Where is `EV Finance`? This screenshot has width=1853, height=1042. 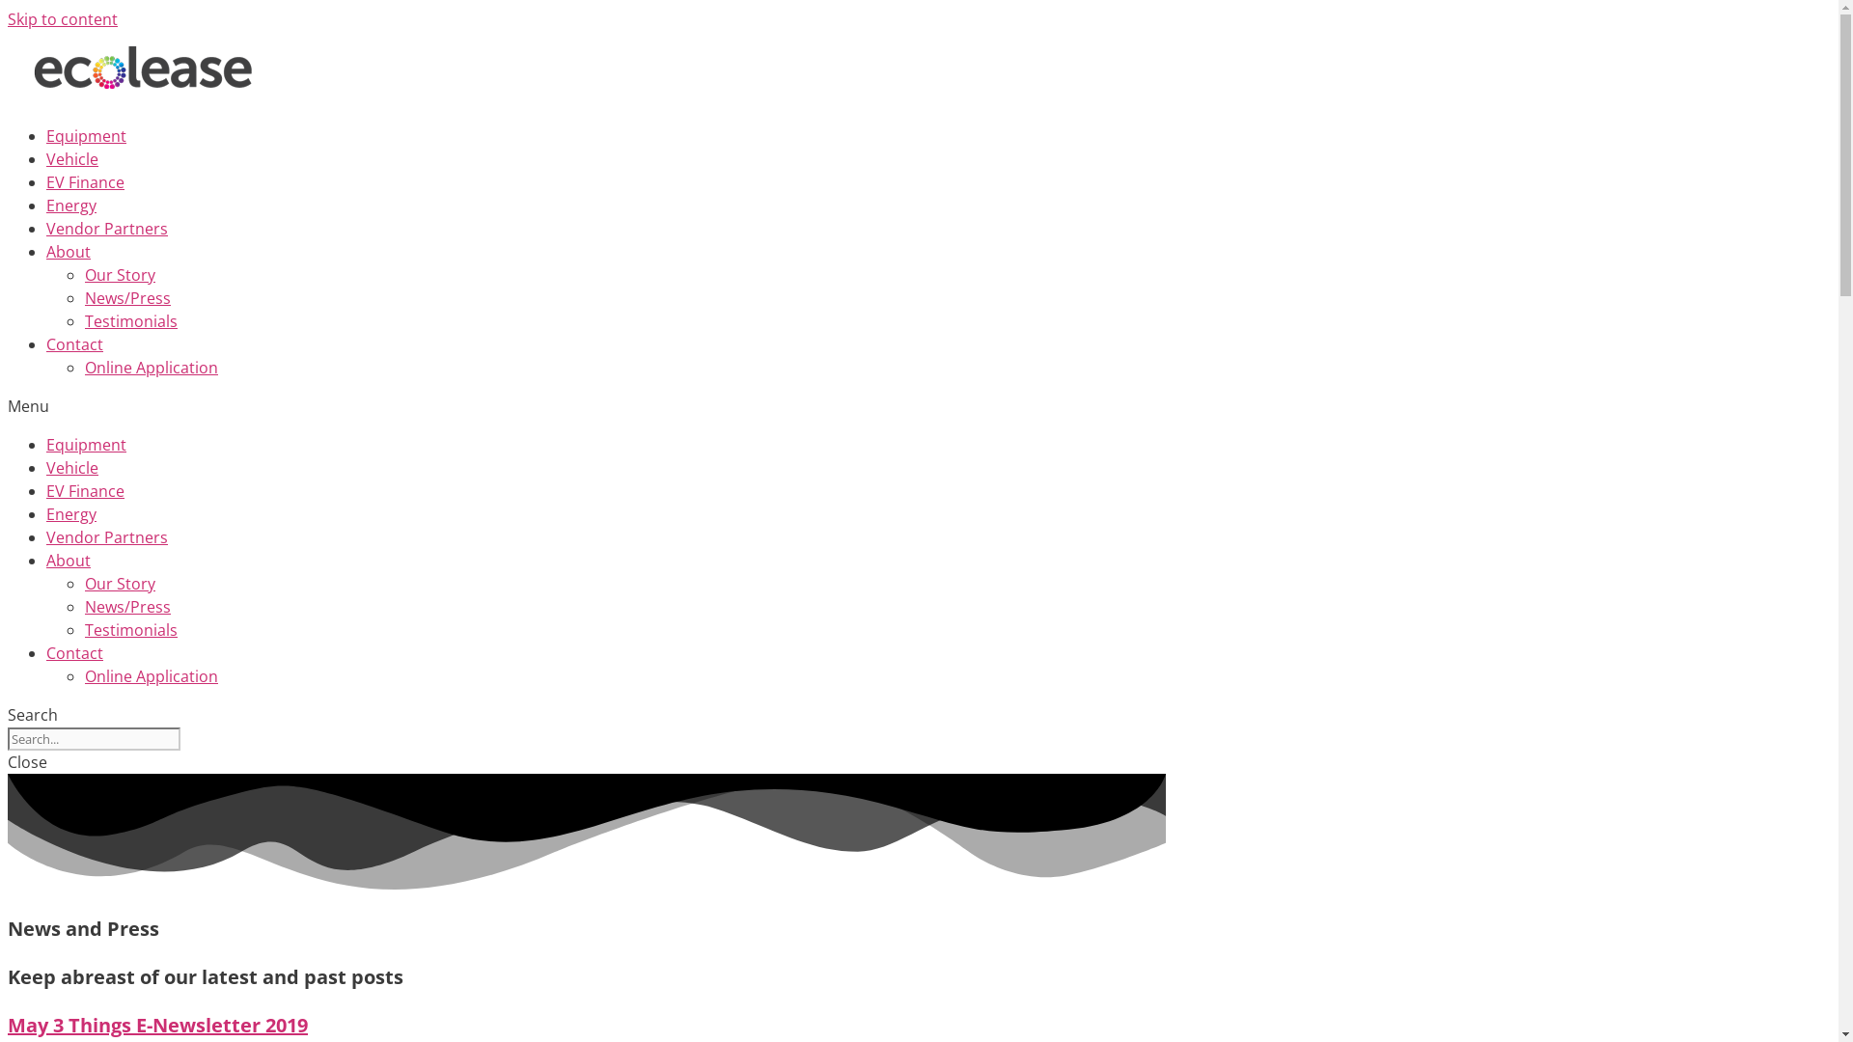 EV Finance is located at coordinates (85, 491).